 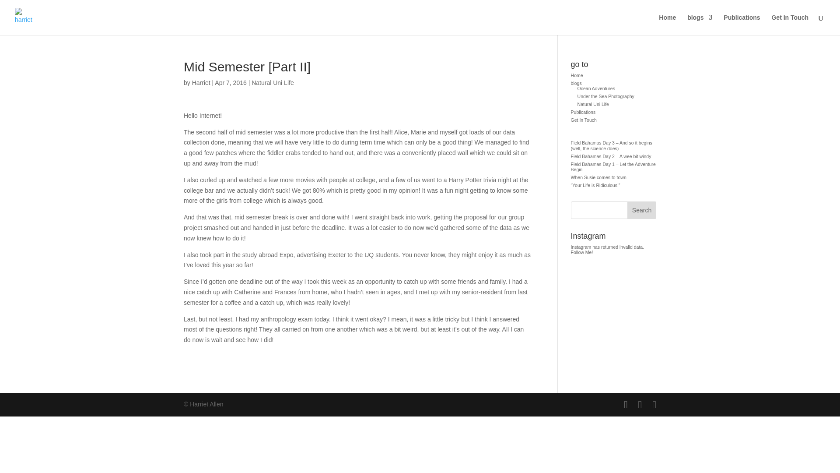 What do you see at coordinates (605, 96) in the screenshot?
I see `Under the Sea Photography` at bounding box center [605, 96].